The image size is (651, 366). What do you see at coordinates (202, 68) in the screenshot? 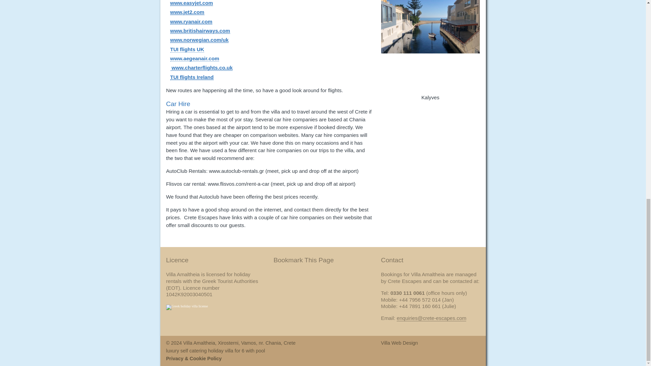
I see `www.charterflights.co.uk` at bounding box center [202, 68].